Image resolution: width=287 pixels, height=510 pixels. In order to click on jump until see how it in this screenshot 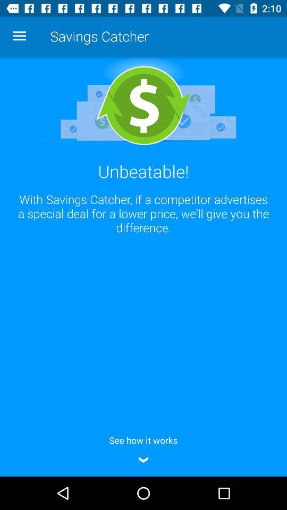, I will do `click(143, 448)`.